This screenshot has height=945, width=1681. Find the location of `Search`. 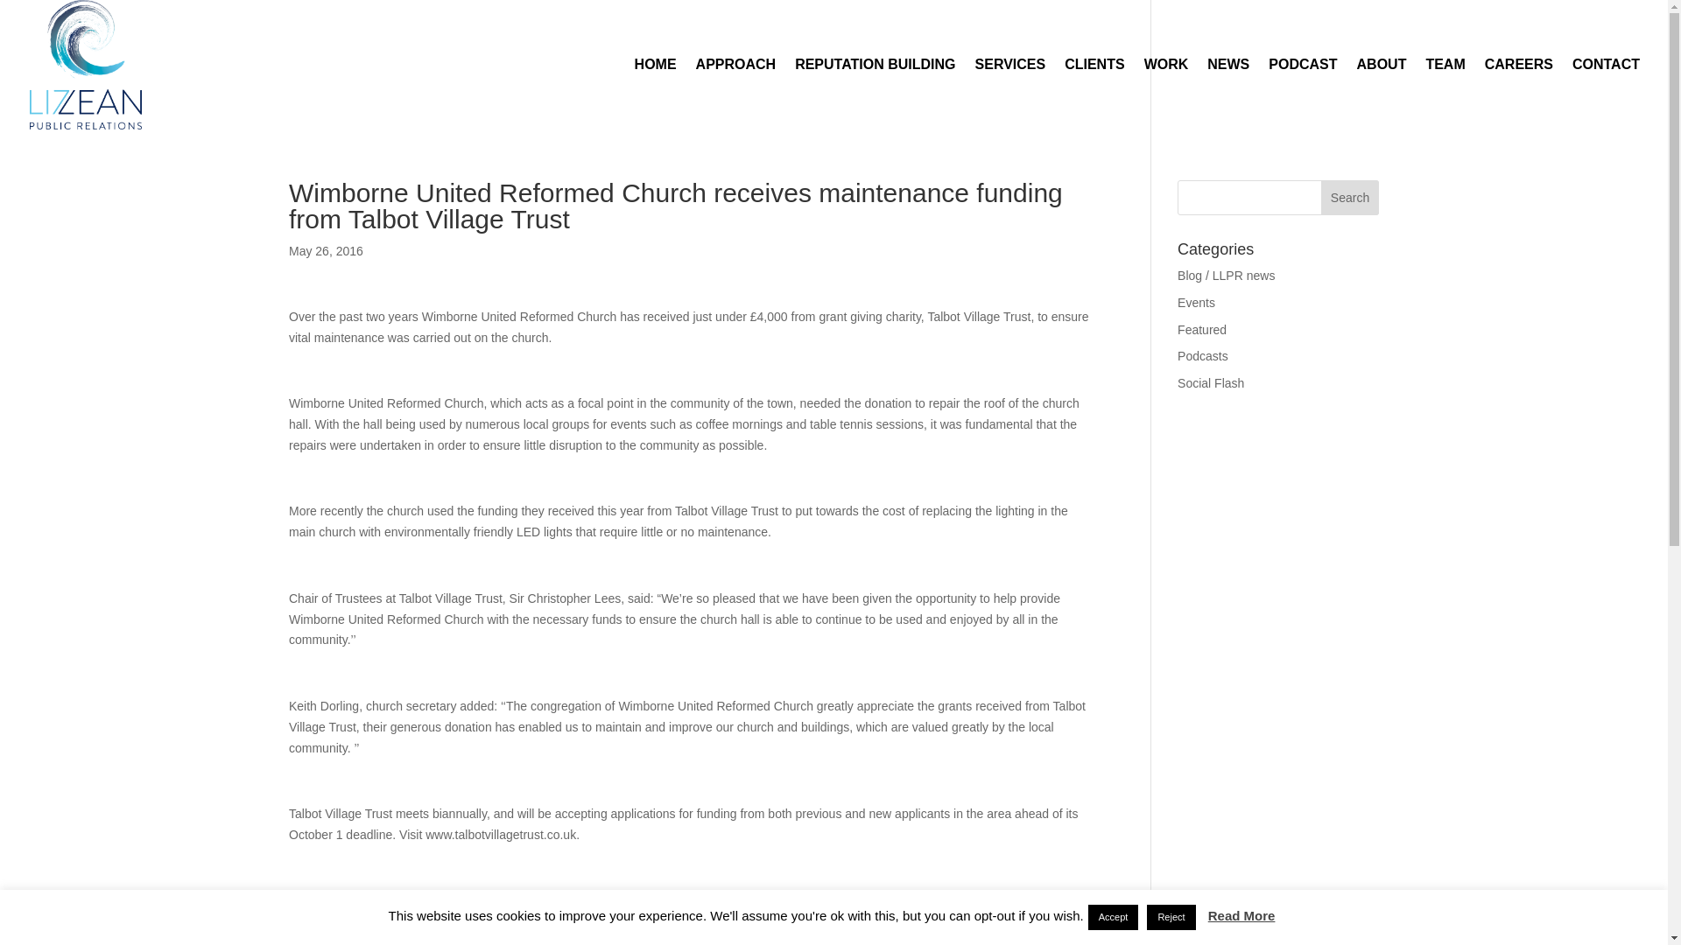

Search is located at coordinates (1350, 198).